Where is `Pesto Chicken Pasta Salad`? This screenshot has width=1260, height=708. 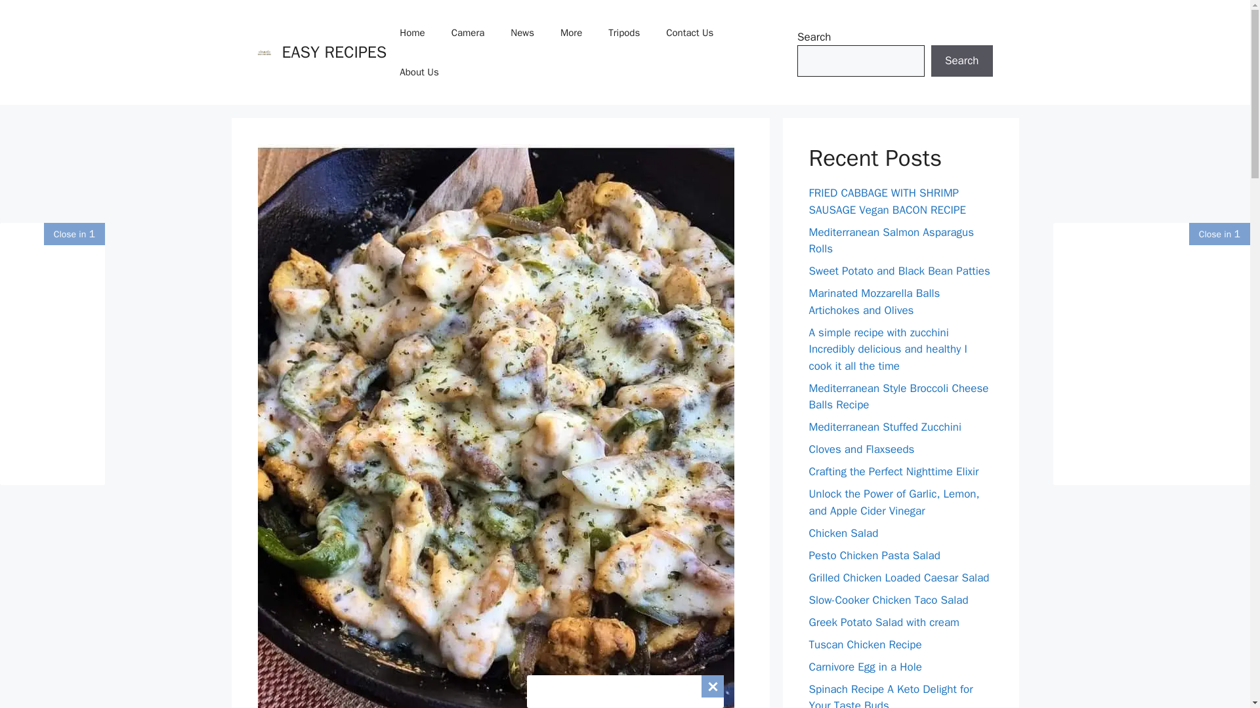
Pesto Chicken Pasta Salad is located at coordinates (874, 555).